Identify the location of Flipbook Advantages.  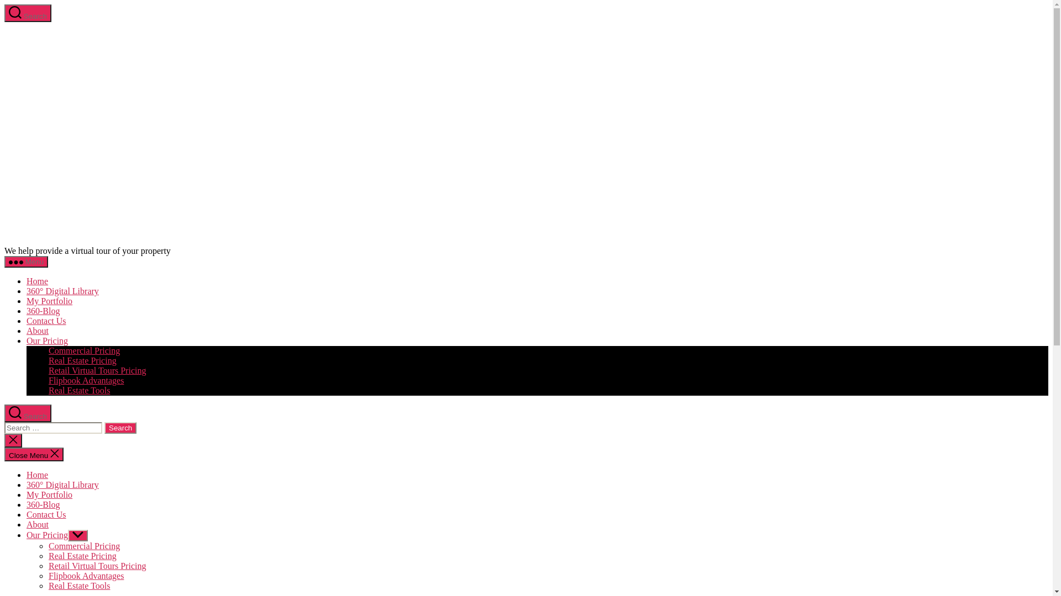
(86, 576).